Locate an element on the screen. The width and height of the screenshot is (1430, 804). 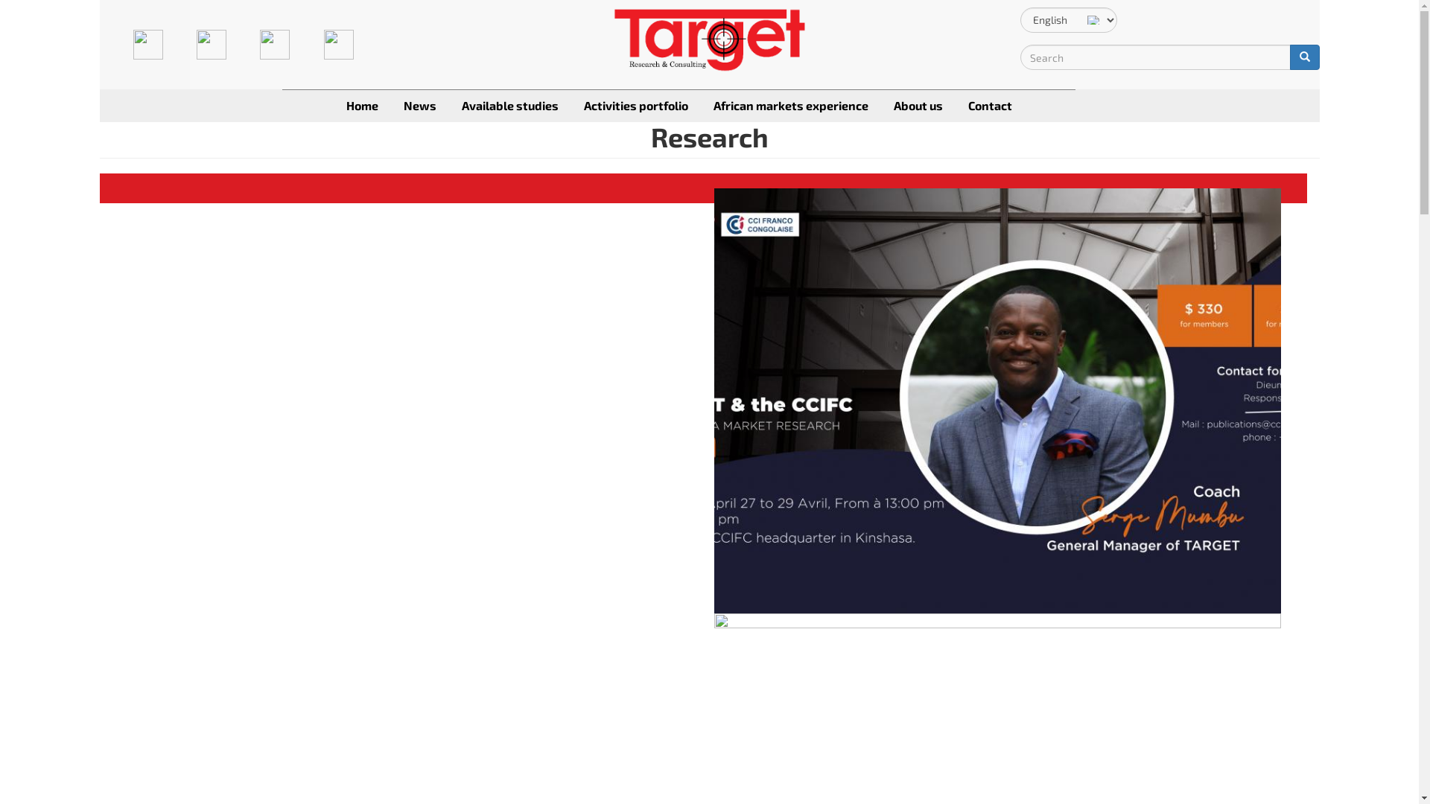
Skip to main content is located at coordinates (88, 0).